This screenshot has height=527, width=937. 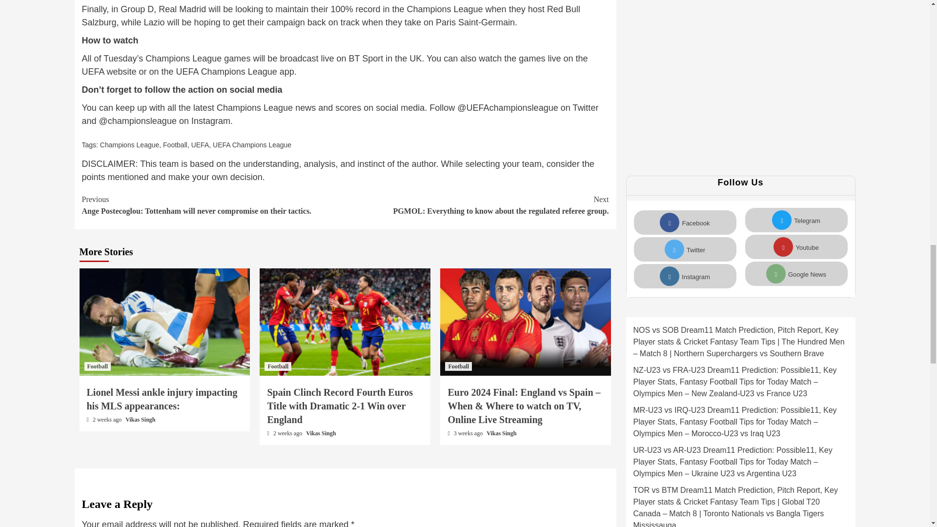 I want to click on UEFA Champions League, so click(x=252, y=144).